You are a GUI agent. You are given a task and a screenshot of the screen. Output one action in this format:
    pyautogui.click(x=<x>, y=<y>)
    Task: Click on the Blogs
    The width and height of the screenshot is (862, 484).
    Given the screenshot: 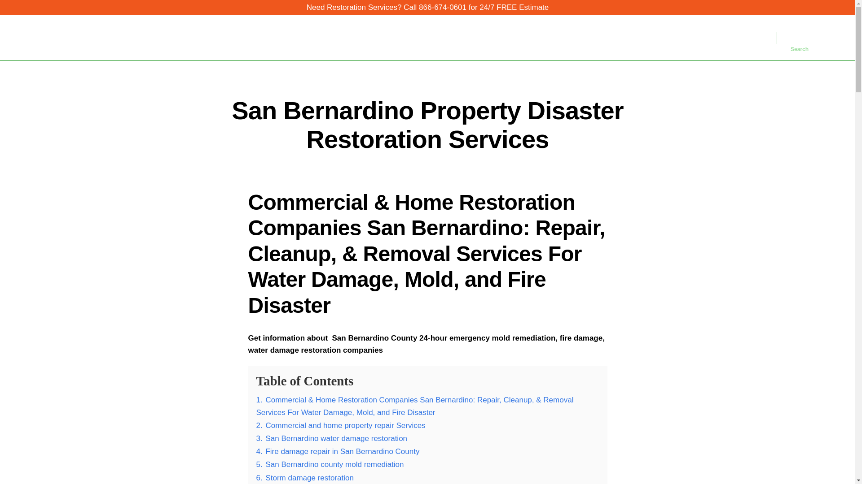 What is the action you would take?
    pyautogui.click(x=713, y=37)
    